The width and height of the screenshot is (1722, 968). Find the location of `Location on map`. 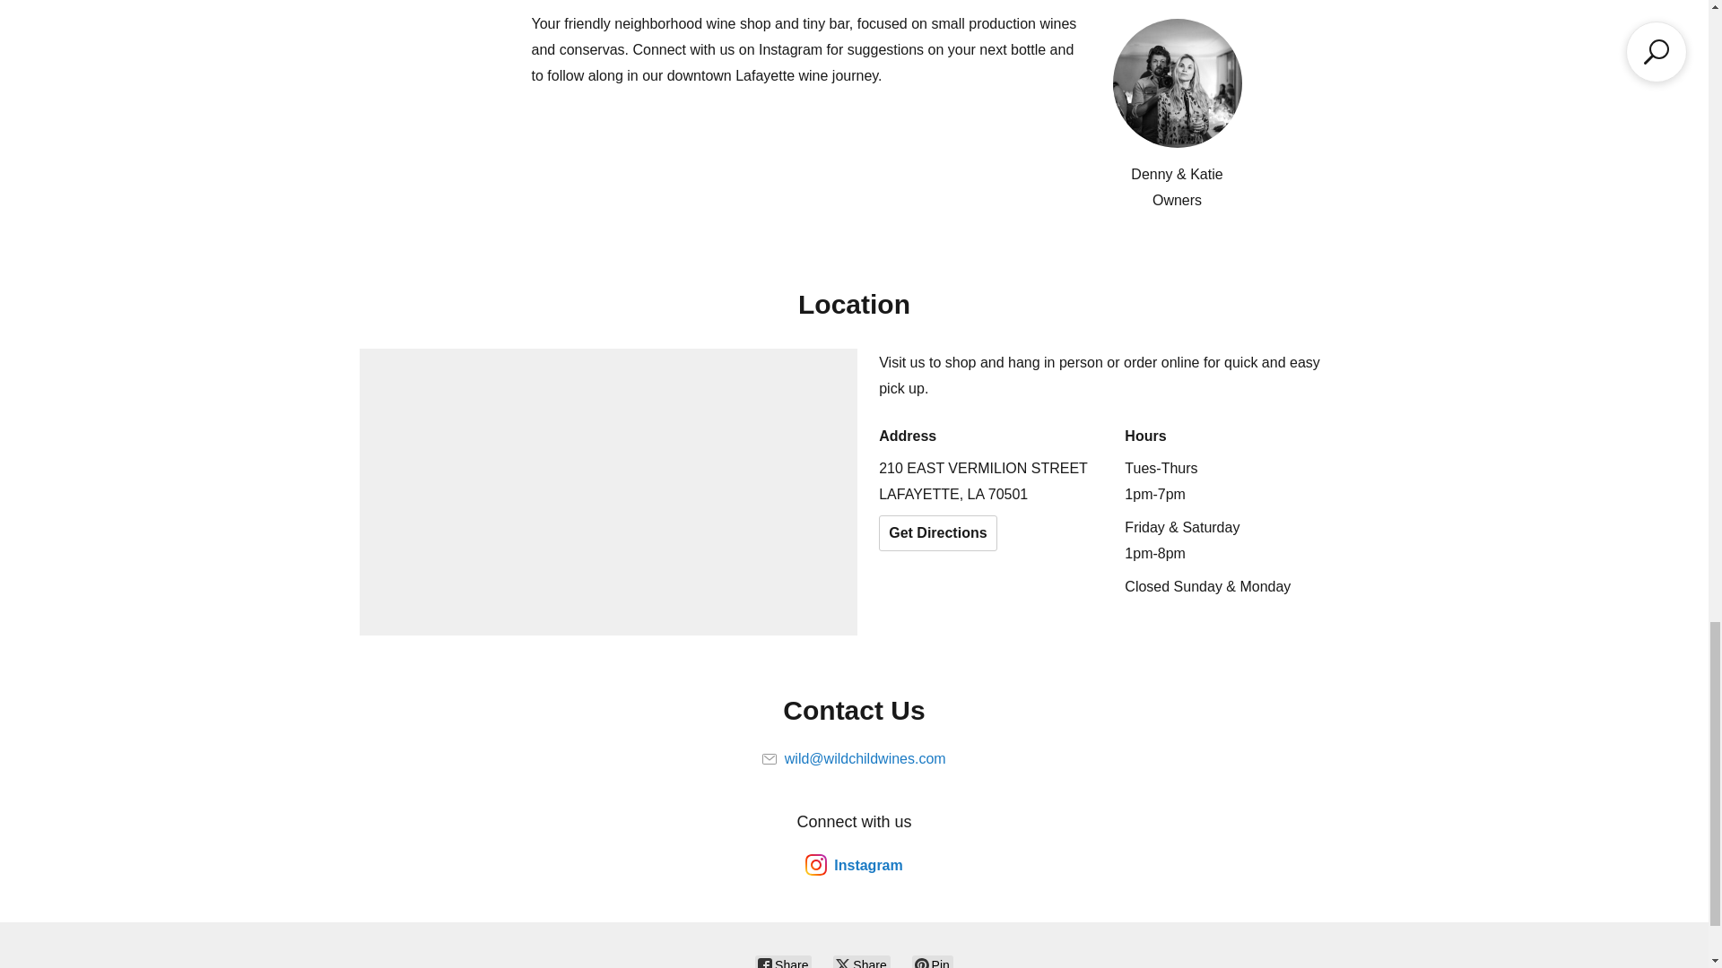

Location on map is located at coordinates (608, 491).